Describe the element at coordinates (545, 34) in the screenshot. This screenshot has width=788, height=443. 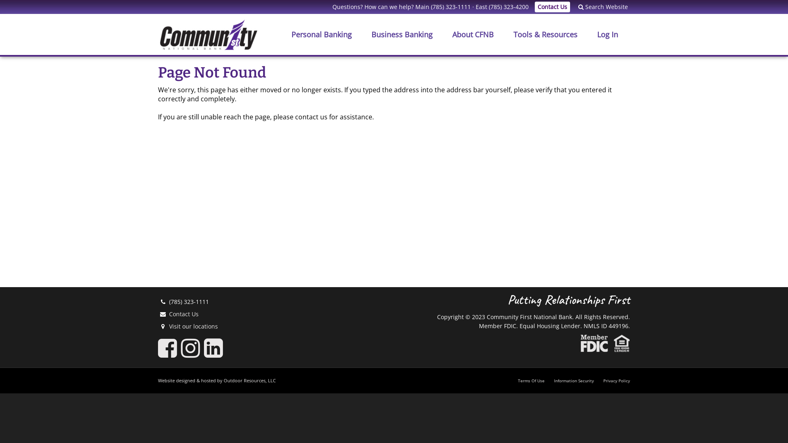
I see `Tools & Resources` at that location.